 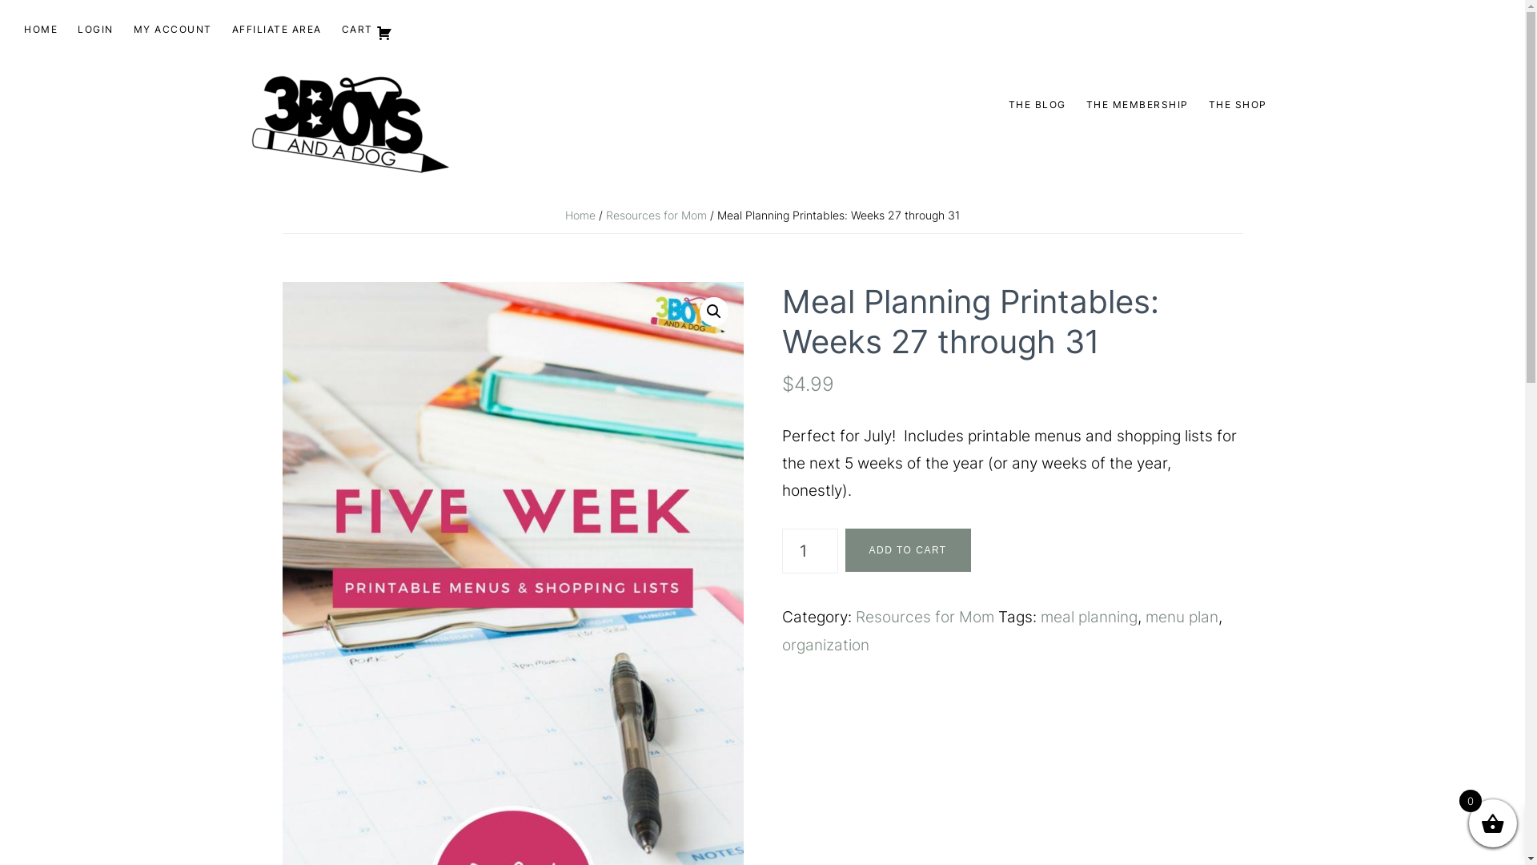 What do you see at coordinates (1182, 617) in the screenshot?
I see `menu plan` at bounding box center [1182, 617].